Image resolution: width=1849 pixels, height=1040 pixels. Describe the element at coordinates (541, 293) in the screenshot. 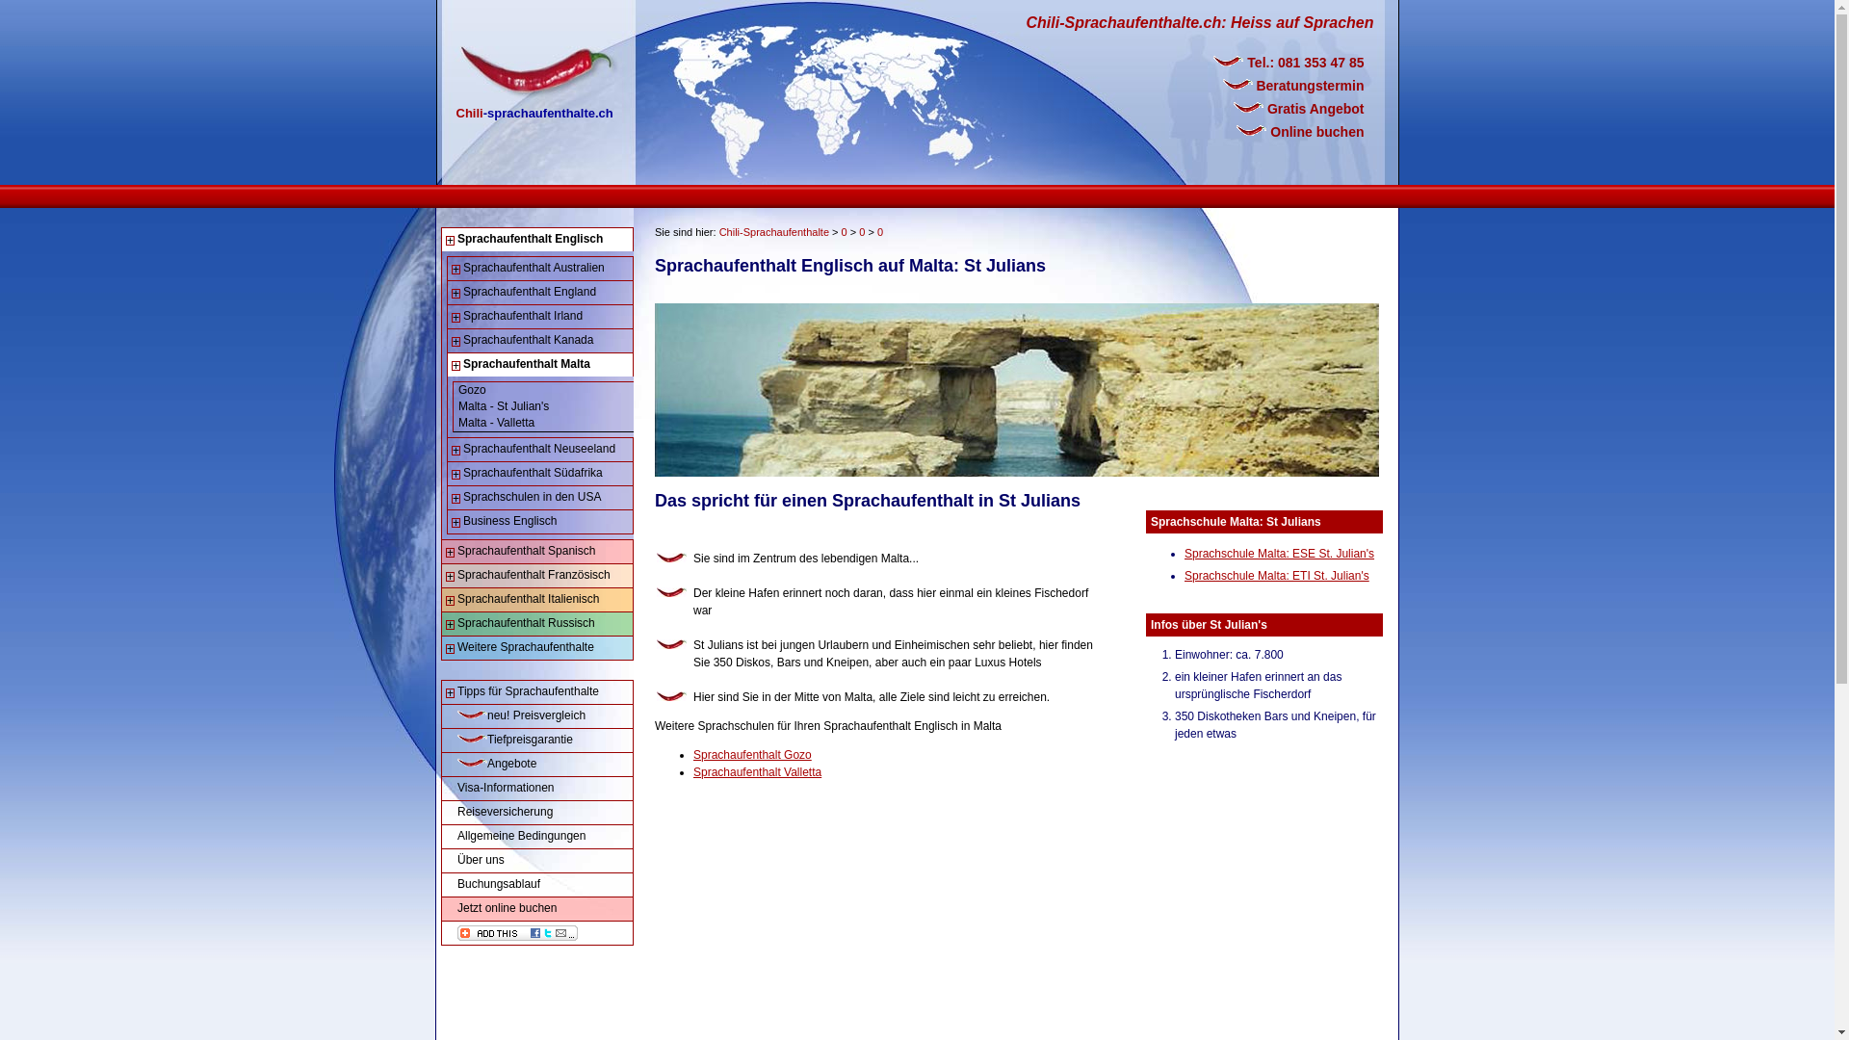

I see `Sprachaufenthalt England` at that location.